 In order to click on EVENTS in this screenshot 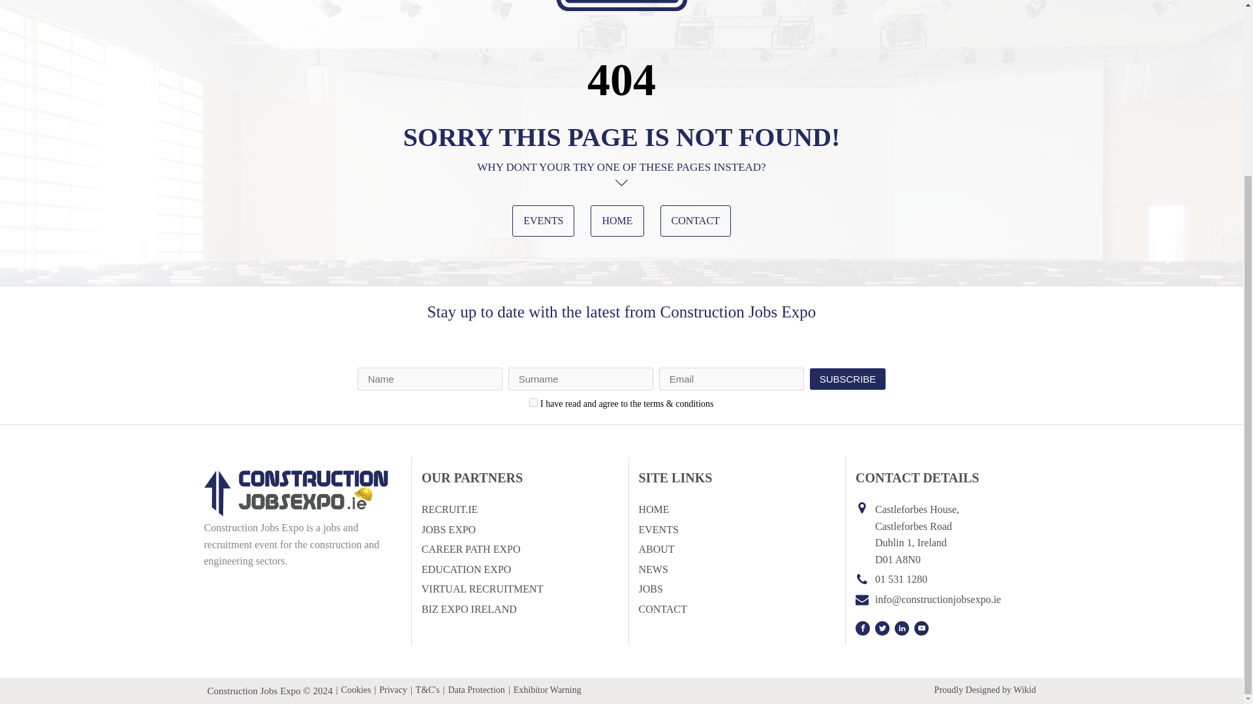, I will do `click(658, 530)`.